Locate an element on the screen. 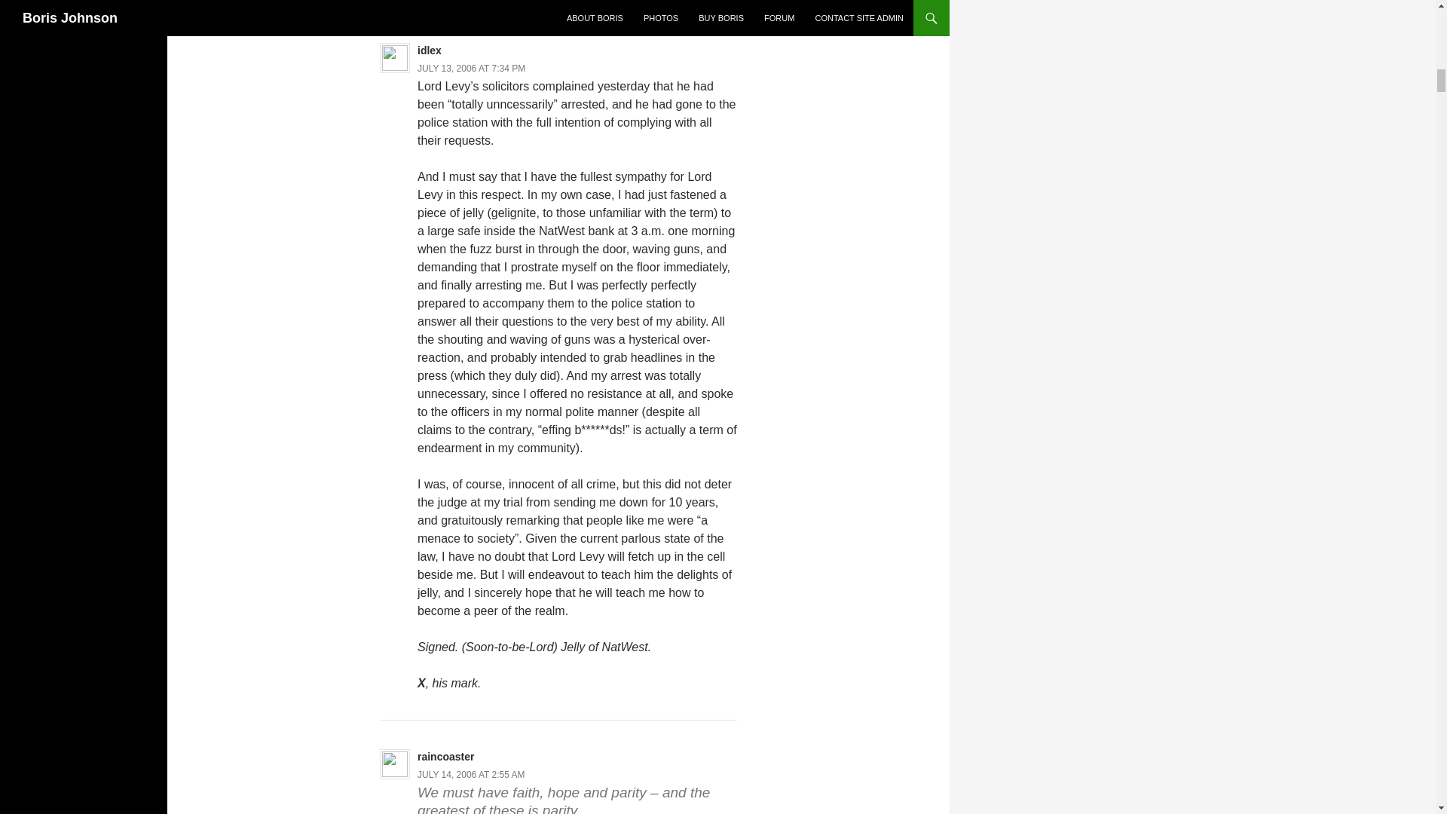  raincoaster is located at coordinates (446, 756).